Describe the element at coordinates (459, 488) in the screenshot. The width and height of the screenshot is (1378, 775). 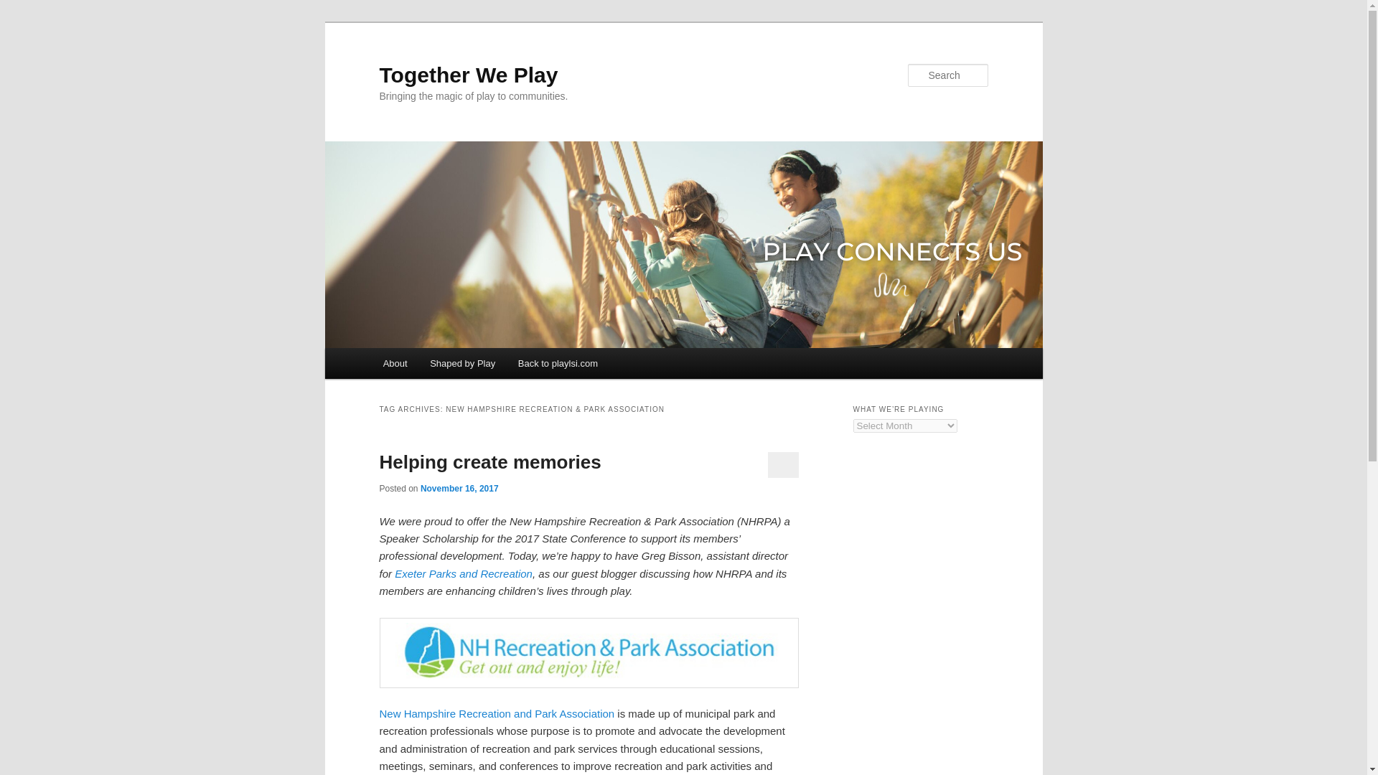
I see `November 16, 2017` at that location.